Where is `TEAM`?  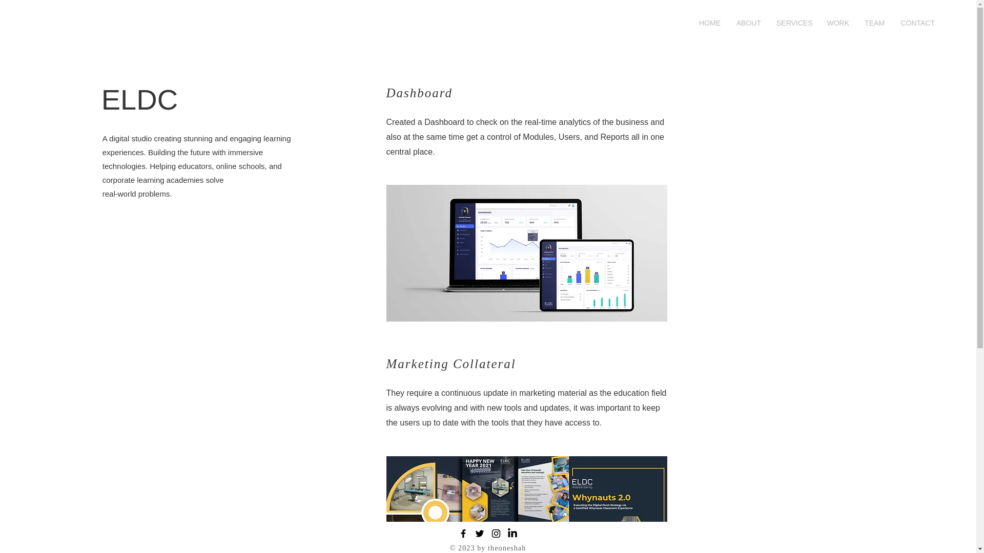 TEAM is located at coordinates (874, 23).